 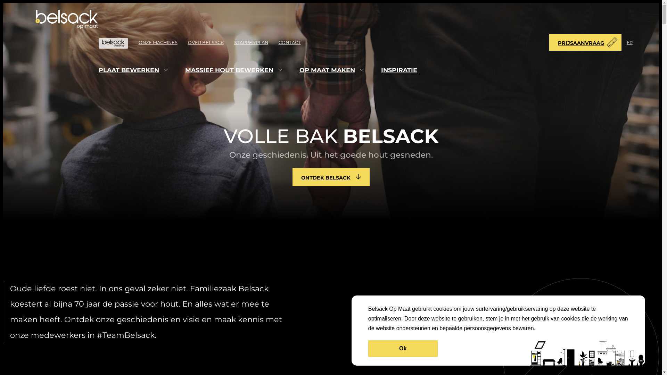 What do you see at coordinates (327, 70) in the screenshot?
I see `OP MAAT MAKEN` at bounding box center [327, 70].